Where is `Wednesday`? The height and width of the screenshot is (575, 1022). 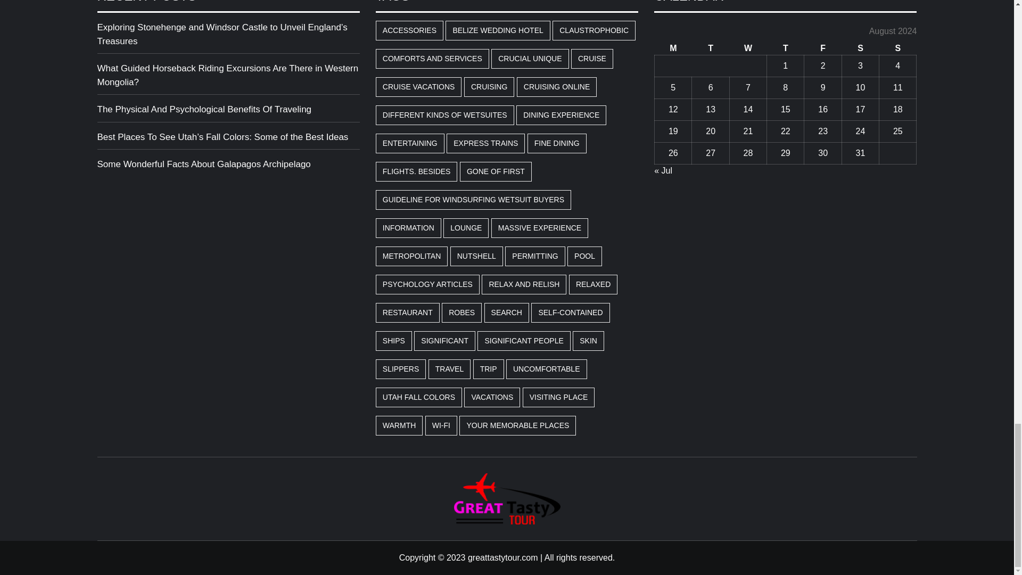
Wednesday is located at coordinates (748, 48).